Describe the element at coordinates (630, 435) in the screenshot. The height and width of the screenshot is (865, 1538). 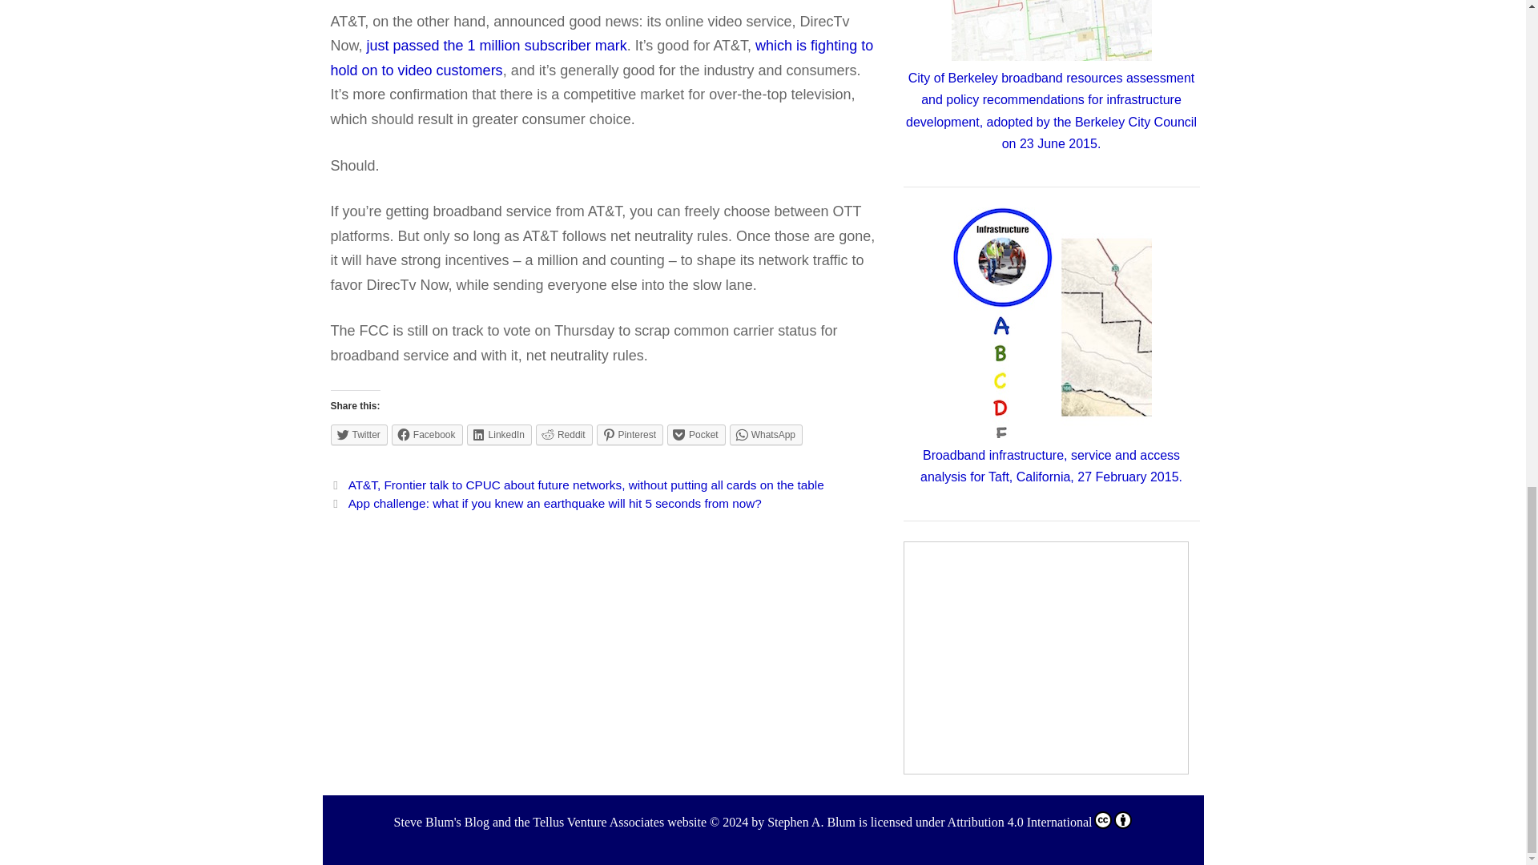
I see `Click to share on Pinterest` at that location.